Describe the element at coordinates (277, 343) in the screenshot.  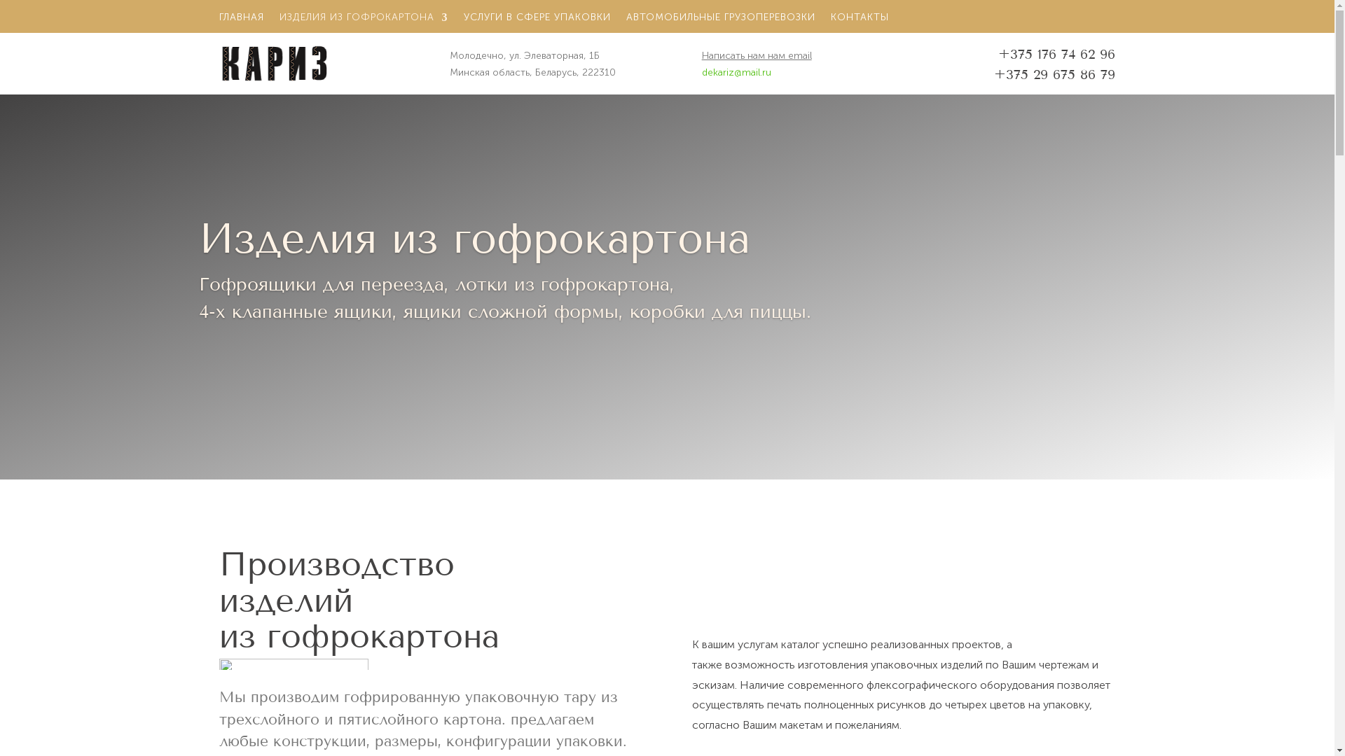
I see `1` at that location.